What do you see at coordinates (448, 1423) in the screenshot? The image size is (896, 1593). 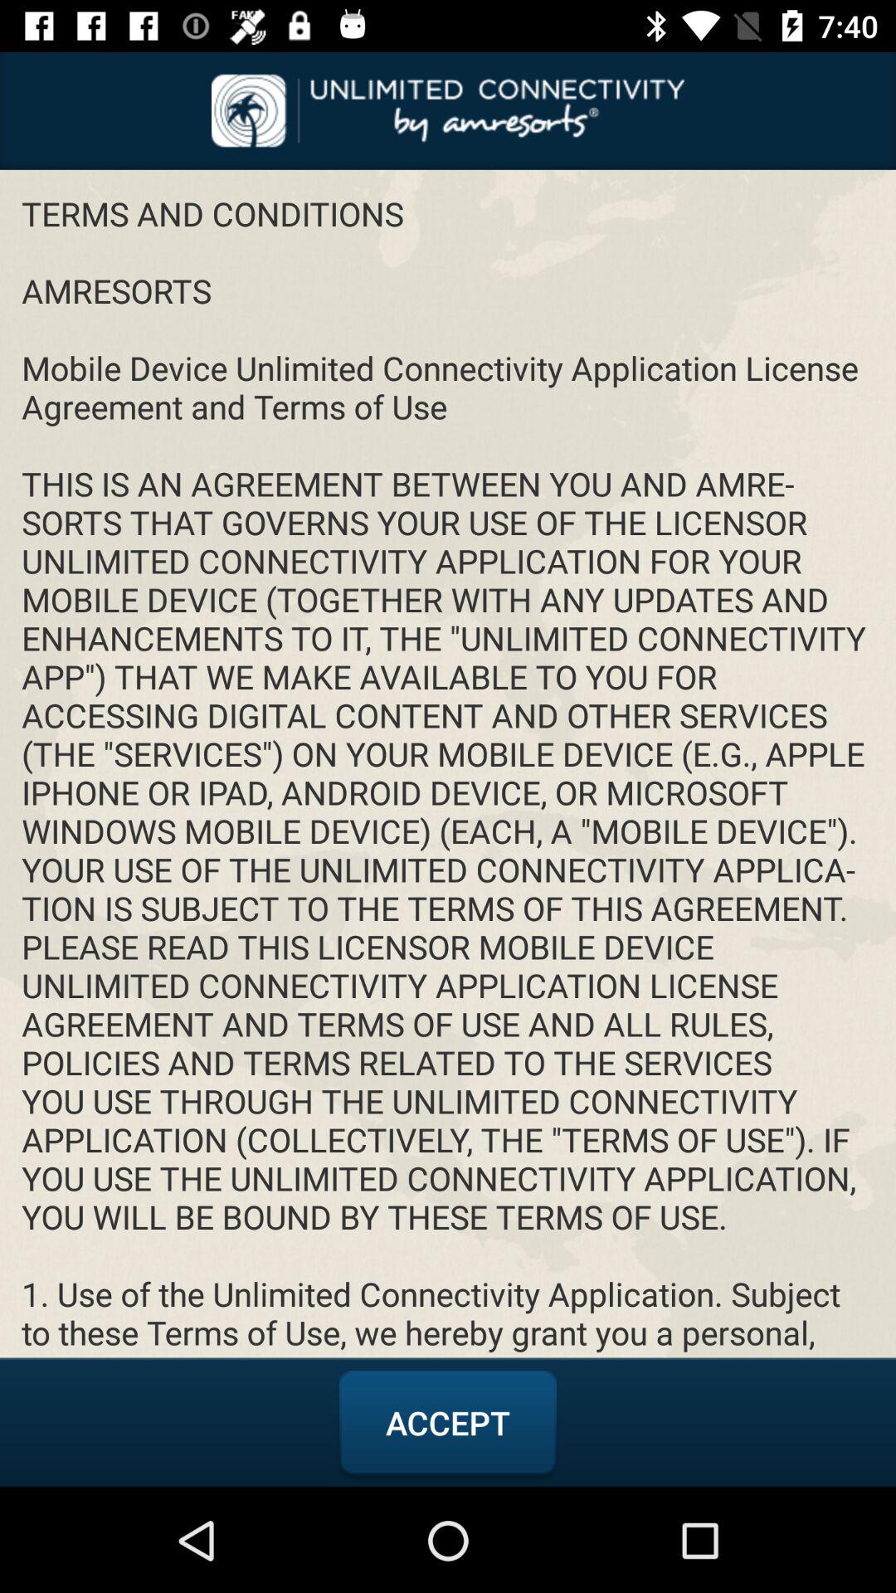 I see `turn on the item below the terms and conditions item` at bounding box center [448, 1423].